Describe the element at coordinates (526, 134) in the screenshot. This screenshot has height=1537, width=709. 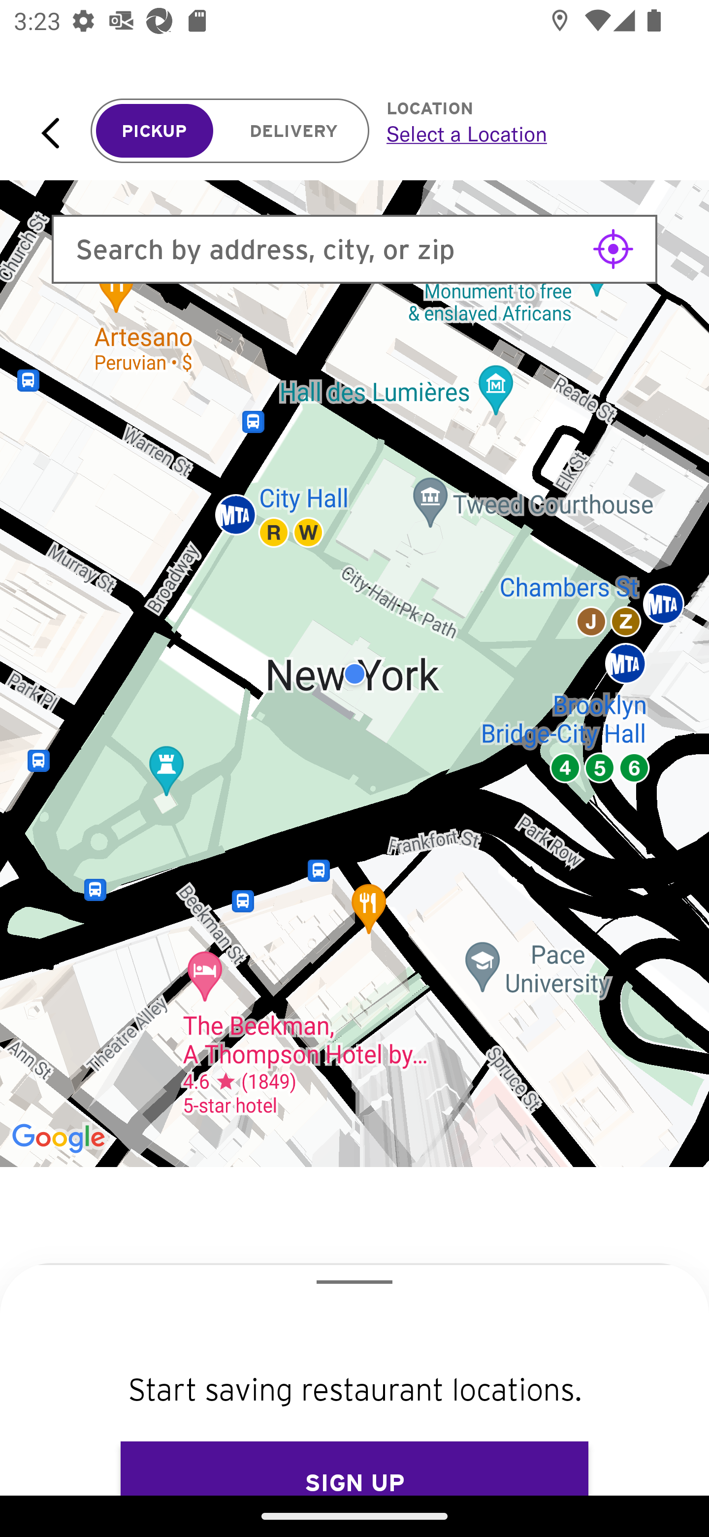
I see `Select a Location` at that location.